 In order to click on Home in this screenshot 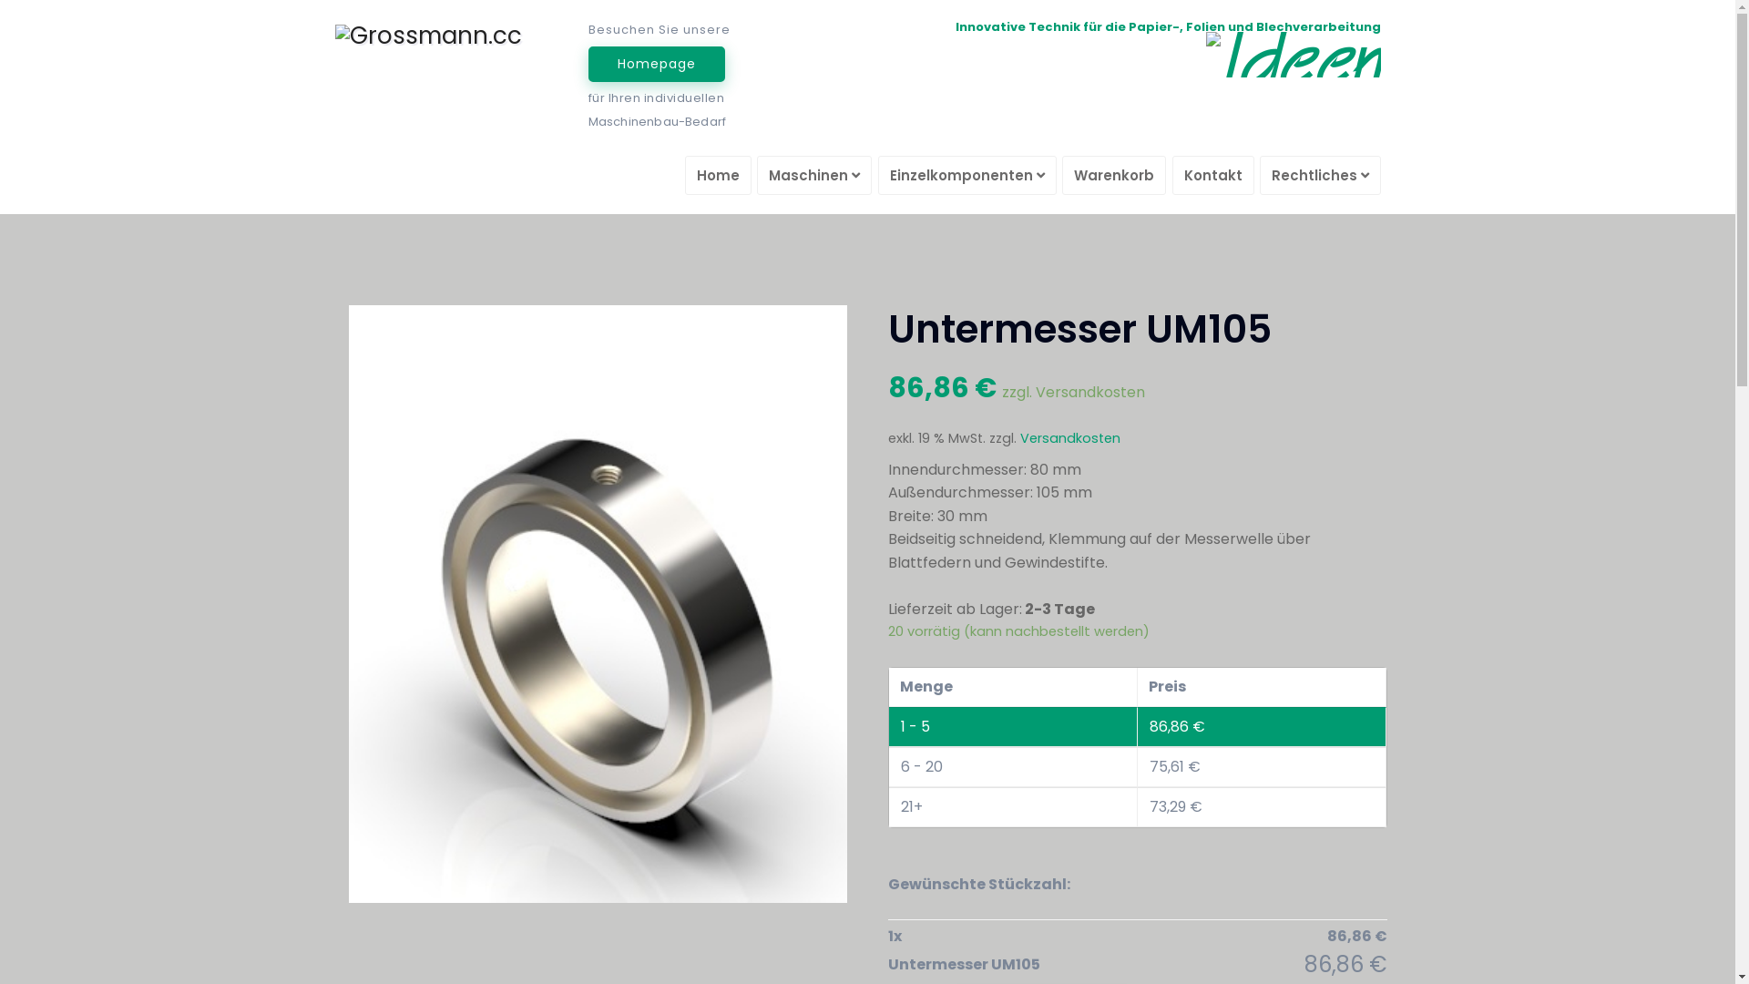, I will do `click(718, 175)`.